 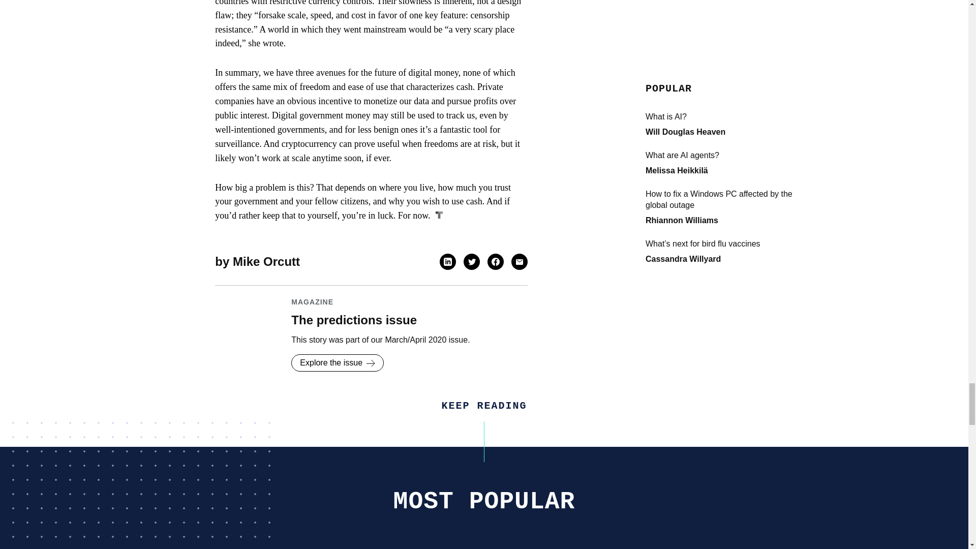 What do you see at coordinates (266, 261) in the screenshot?
I see `Mike Orcutt` at bounding box center [266, 261].